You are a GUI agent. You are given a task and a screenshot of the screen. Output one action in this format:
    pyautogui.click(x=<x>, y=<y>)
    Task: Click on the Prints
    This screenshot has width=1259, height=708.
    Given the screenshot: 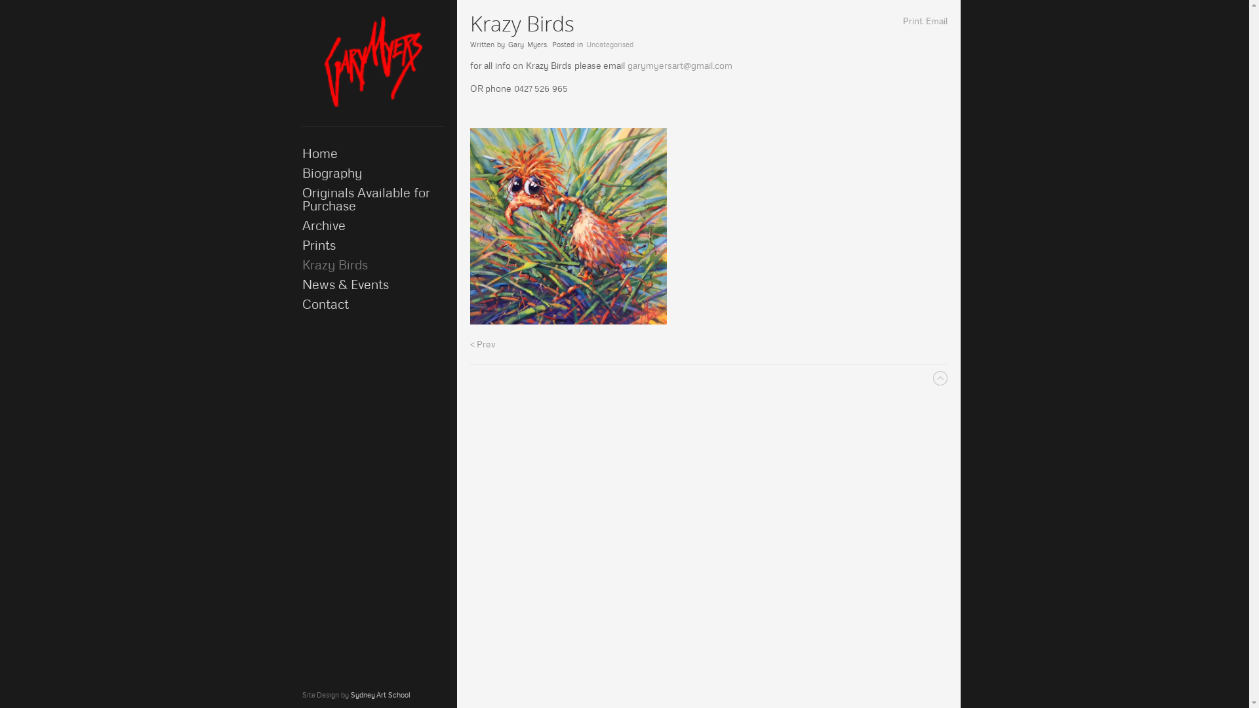 What is the action you would take?
    pyautogui.click(x=372, y=245)
    